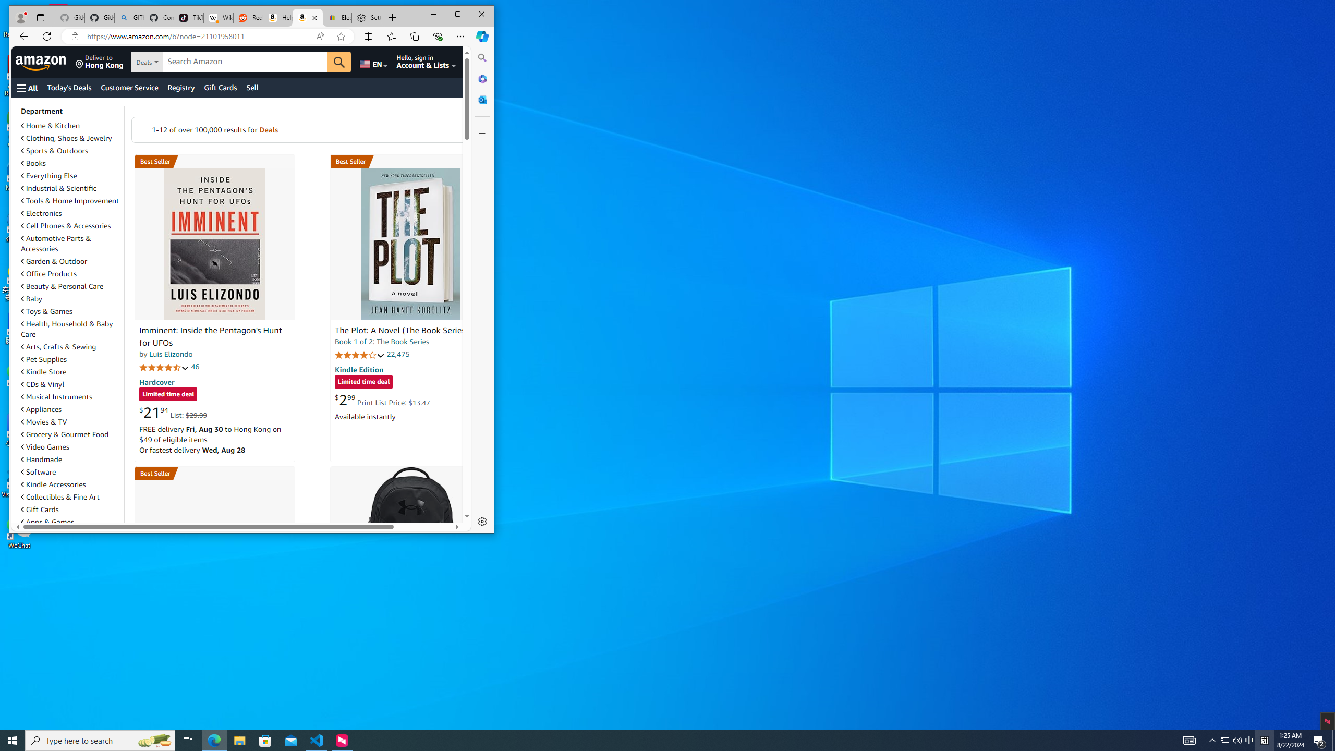 Image resolution: width=1335 pixels, height=751 pixels. Describe the element at coordinates (154, 741) in the screenshot. I see `Health, Household & Baby Care` at that location.